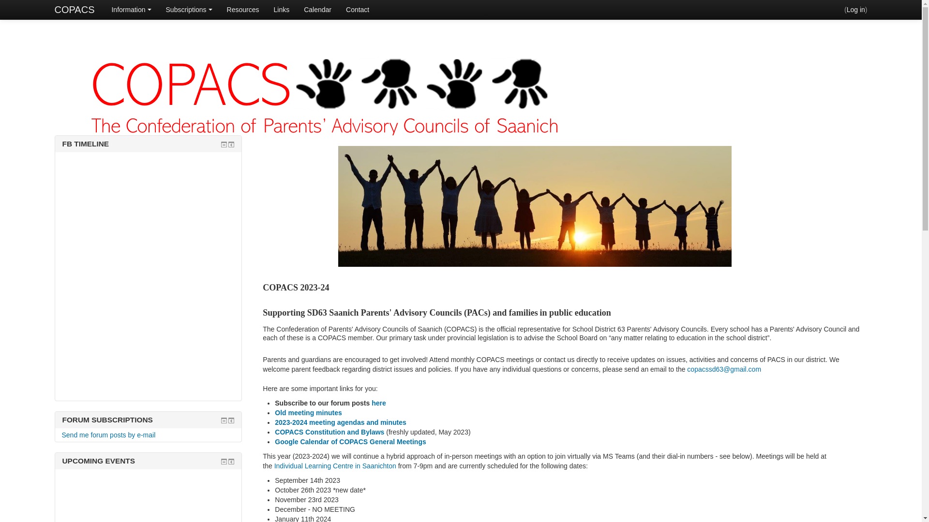 The height and width of the screenshot is (522, 929). Describe the element at coordinates (75, 10) in the screenshot. I see `COPACS` at that location.